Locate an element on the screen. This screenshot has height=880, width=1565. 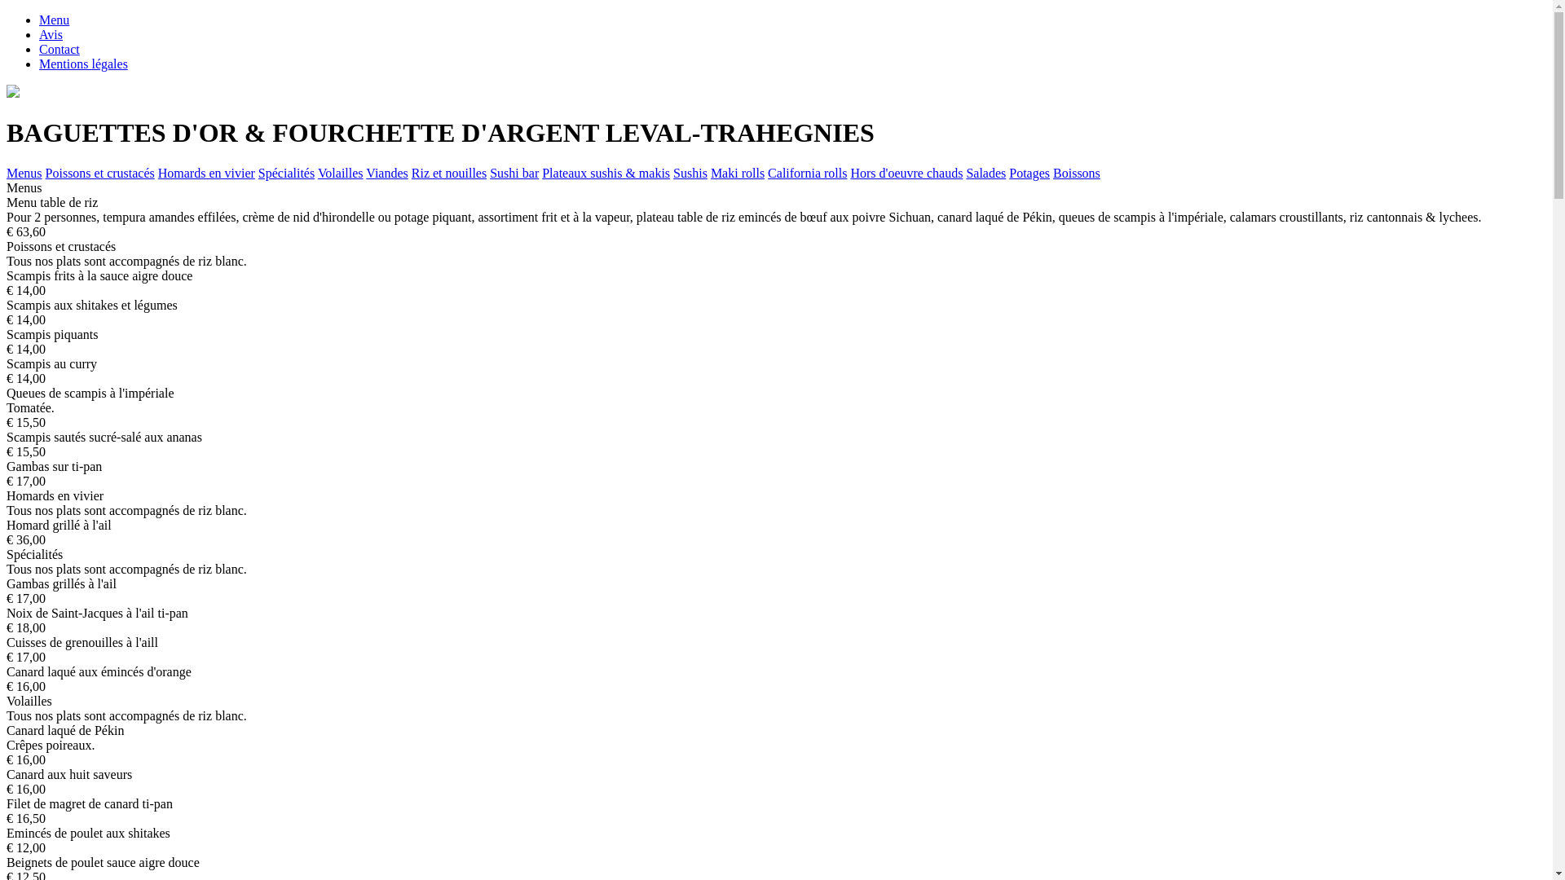
Homards en vivier is located at coordinates (207, 173).